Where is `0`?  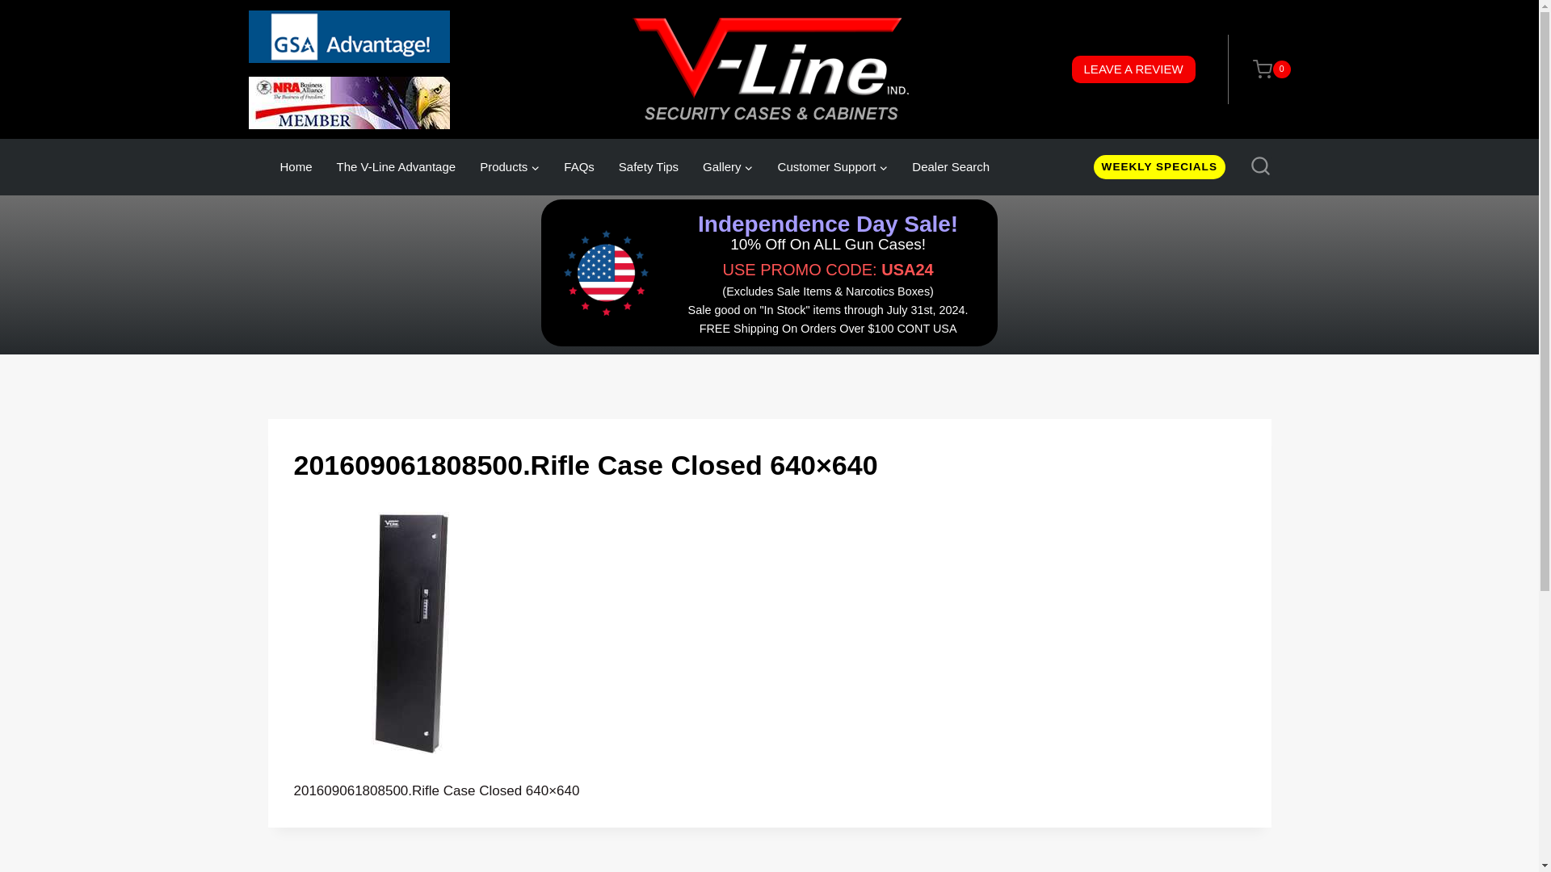
0 is located at coordinates (1263, 69).